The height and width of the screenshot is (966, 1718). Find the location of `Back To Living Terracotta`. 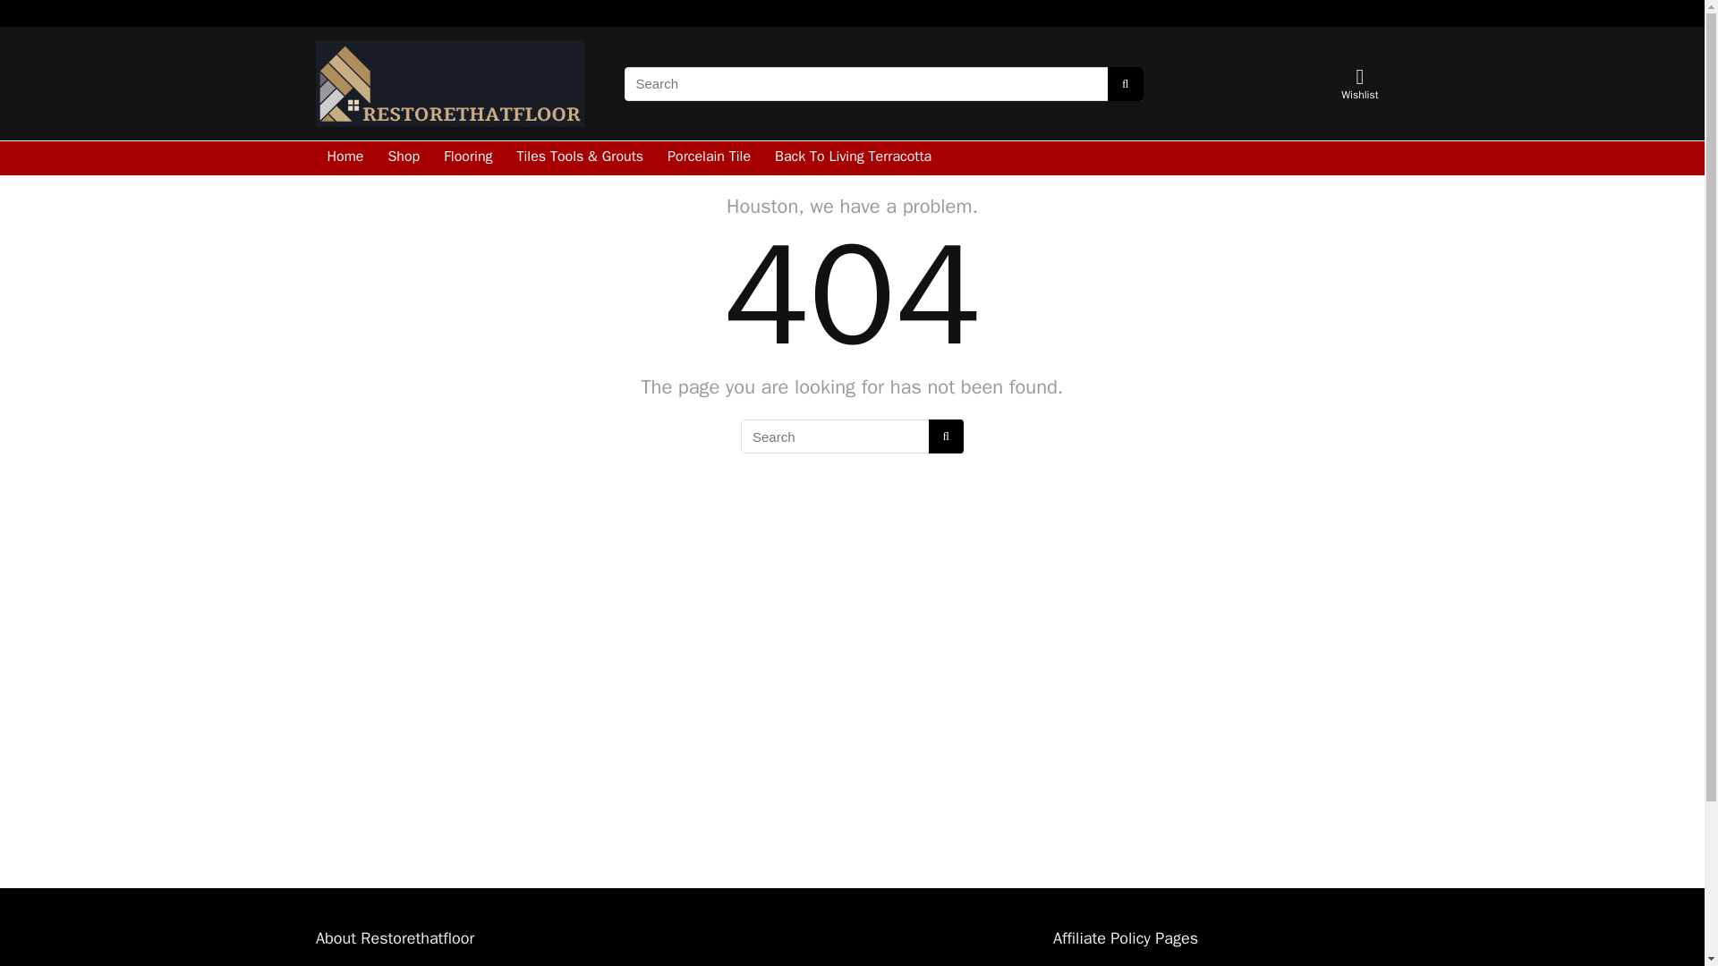

Back To Living Terracotta is located at coordinates (853, 157).